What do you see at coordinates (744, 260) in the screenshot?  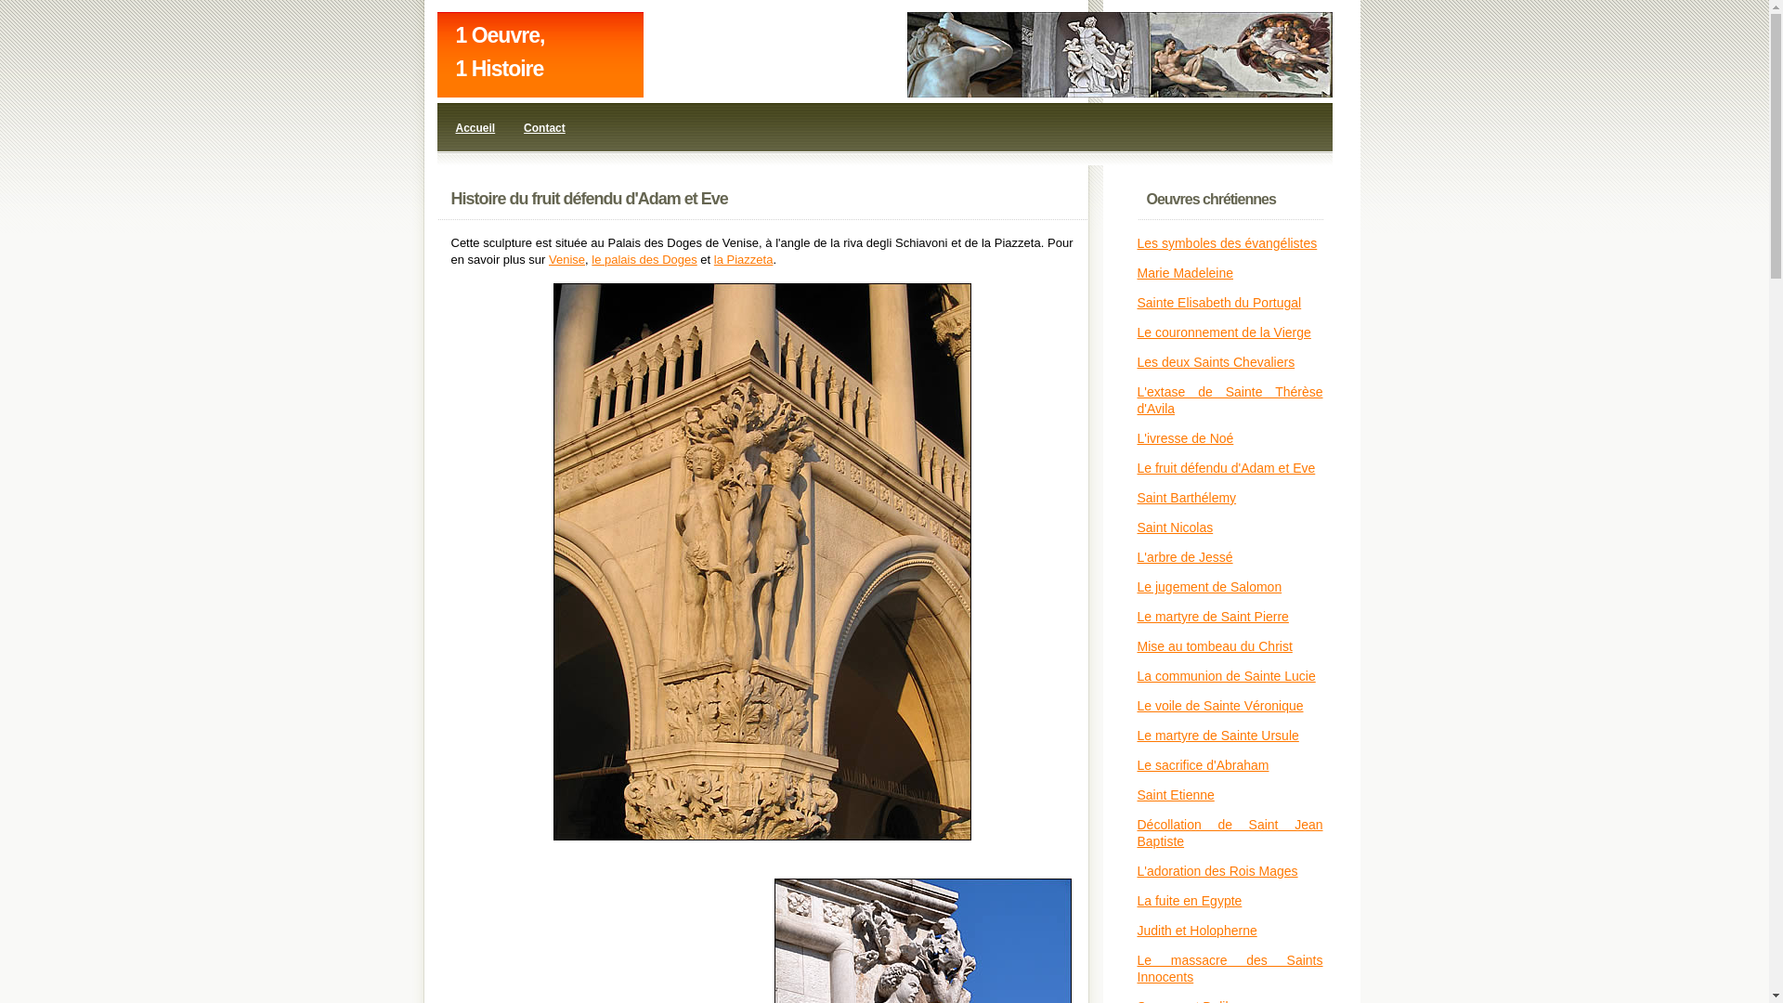 I see `la Piazzeta` at bounding box center [744, 260].